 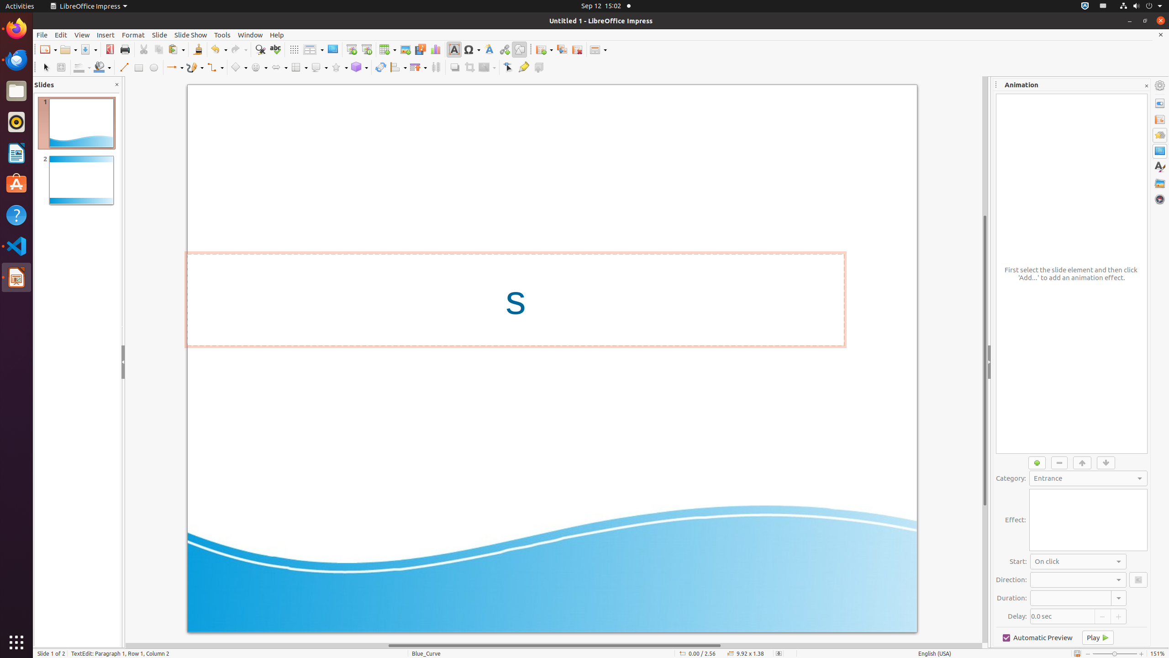 What do you see at coordinates (222, 35) in the screenshot?
I see `Tools` at bounding box center [222, 35].